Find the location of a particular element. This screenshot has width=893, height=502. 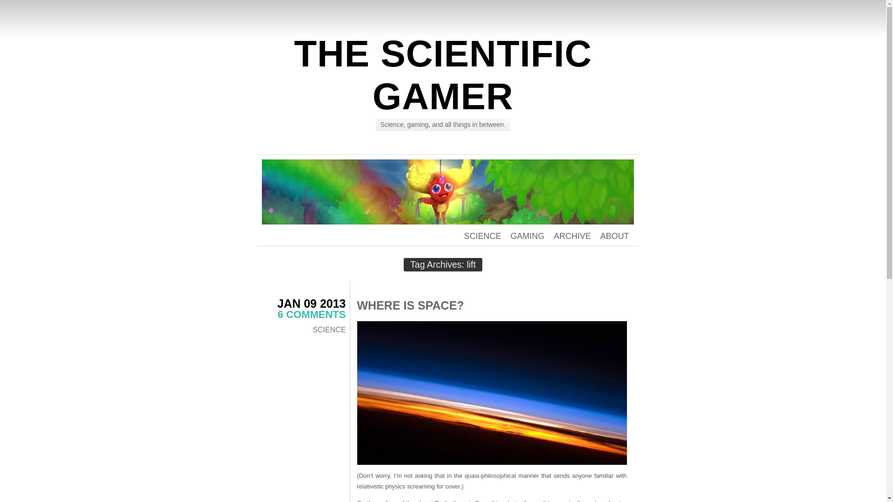

WHERE IS SPACE? is located at coordinates (411, 305).